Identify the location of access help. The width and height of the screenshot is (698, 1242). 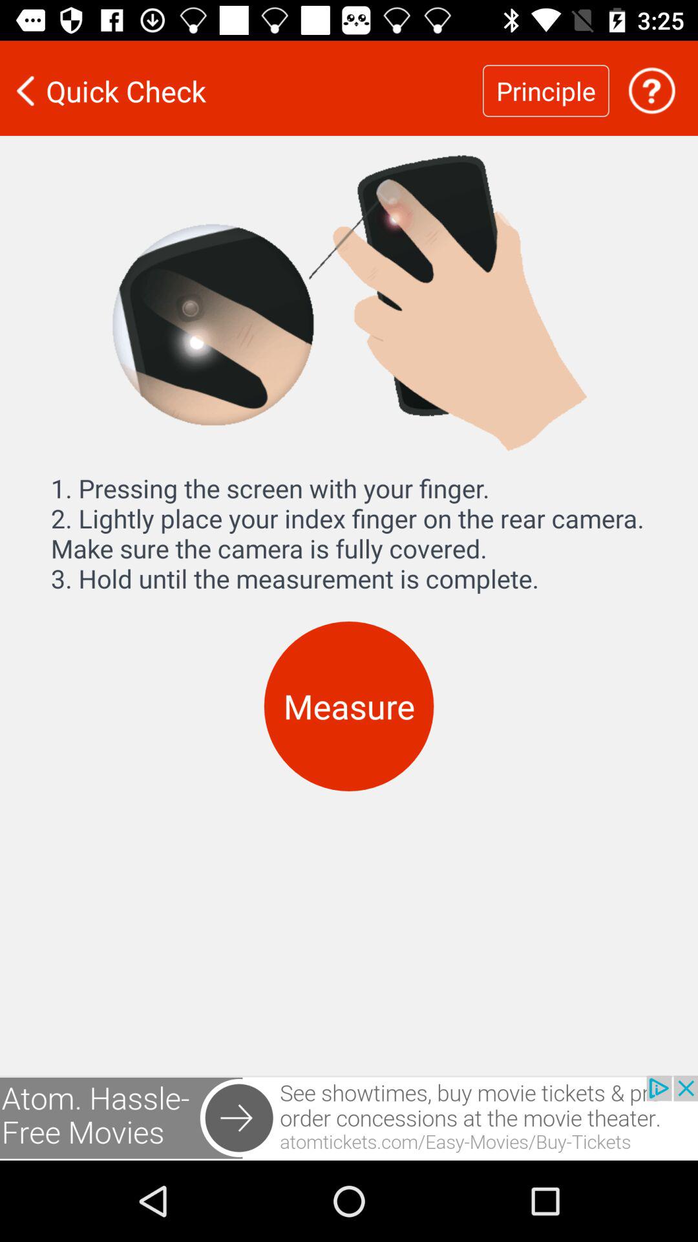
(651, 91).